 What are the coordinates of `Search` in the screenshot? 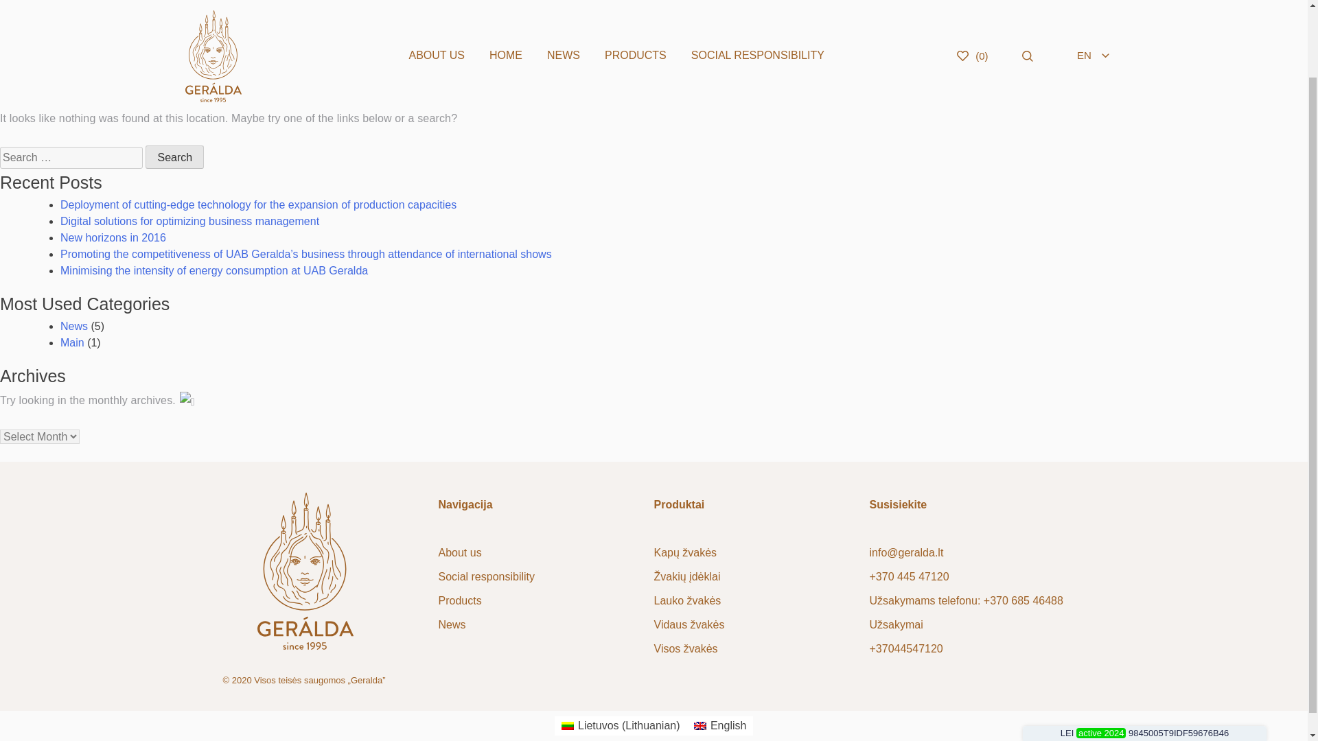 It's located at (174, 156).